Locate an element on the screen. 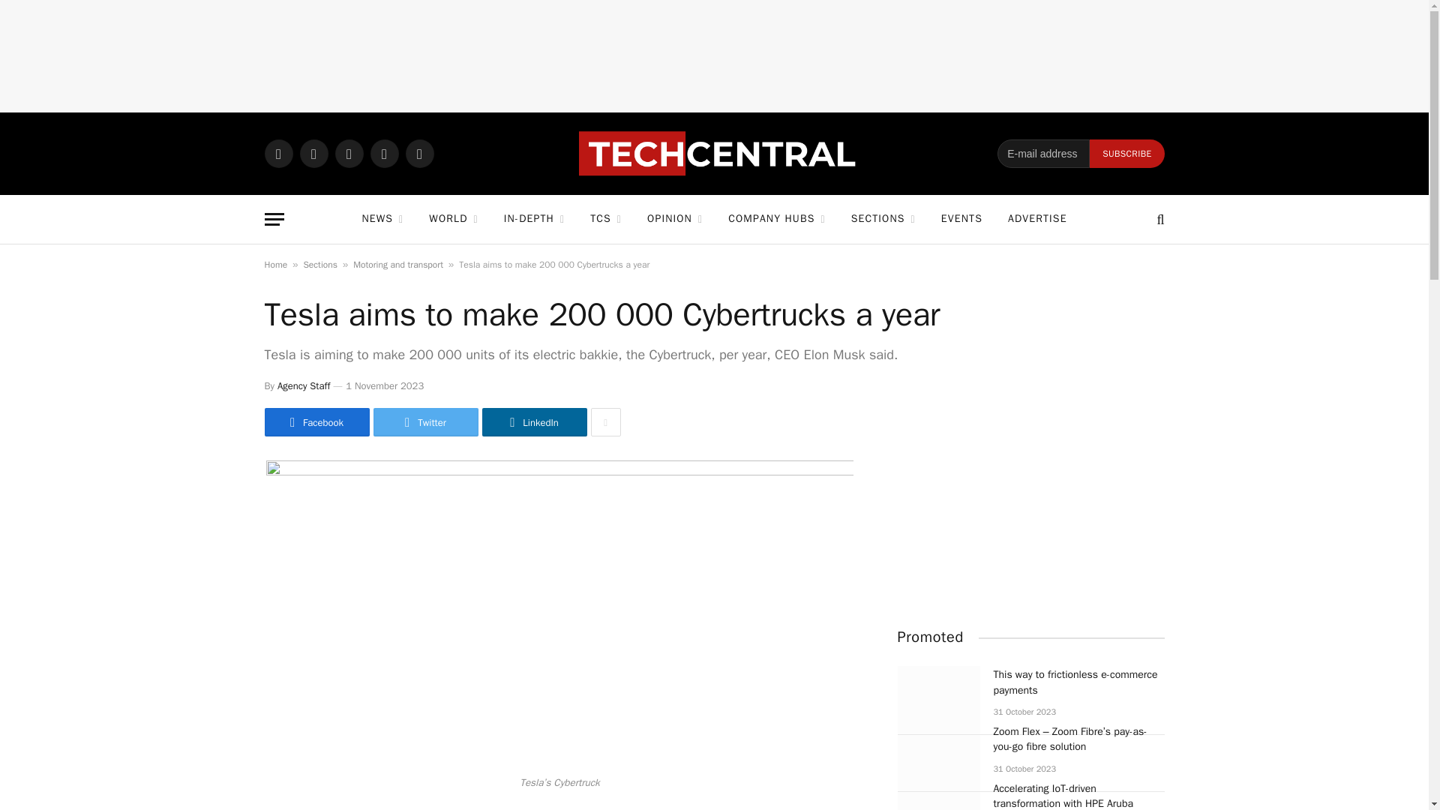 The height and width of the screenshot is (810, 1440). WhatsApp is located at coordinates (277, 153).